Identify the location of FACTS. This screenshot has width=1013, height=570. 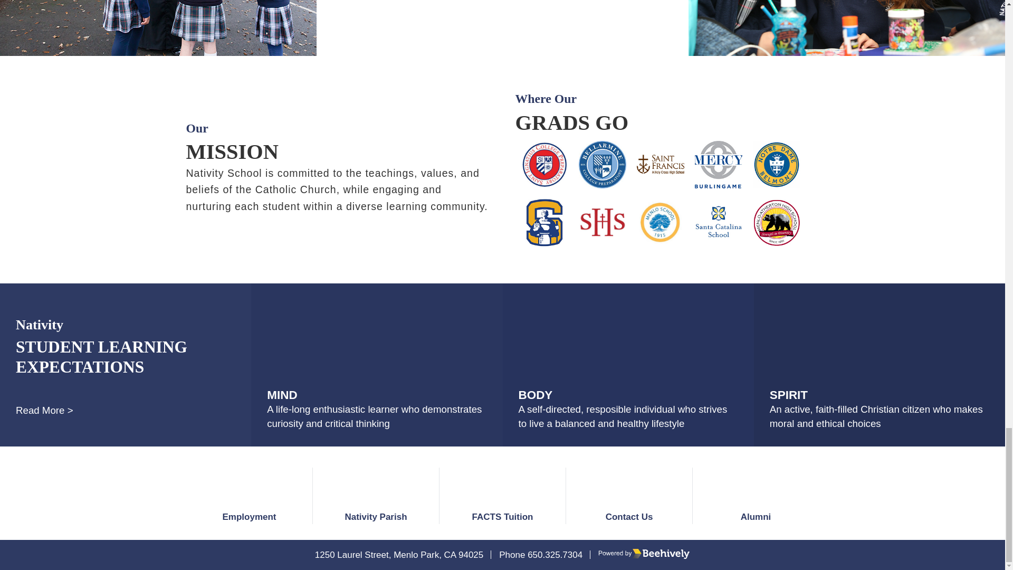
(502, 495).